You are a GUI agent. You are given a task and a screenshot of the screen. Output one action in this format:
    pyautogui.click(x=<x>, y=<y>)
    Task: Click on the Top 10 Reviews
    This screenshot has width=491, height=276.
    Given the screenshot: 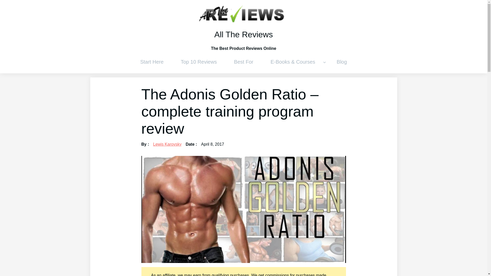 What is the action you would take?
    pyautogui.click(x=199, y=62)
    